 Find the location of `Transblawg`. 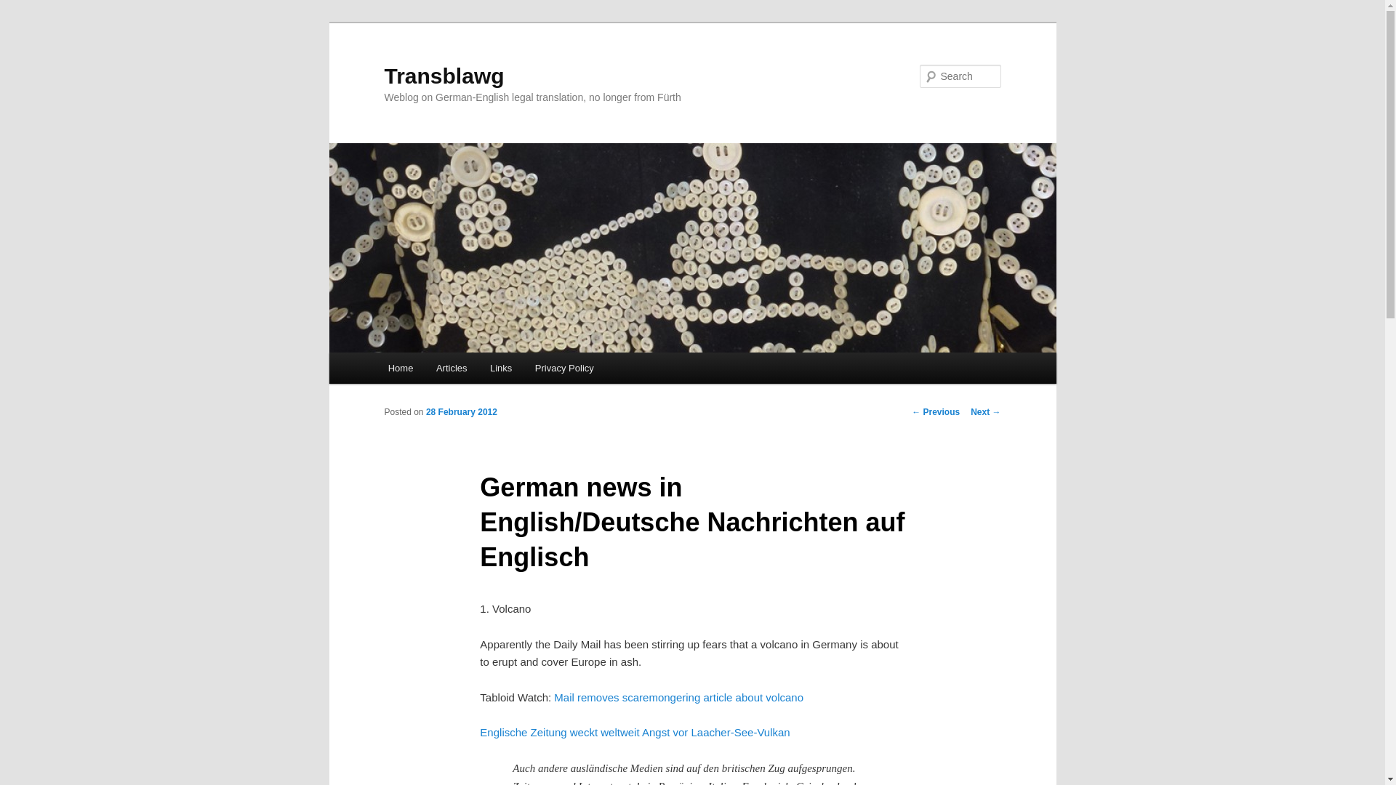

Transblawg is located at coordinates (444, 76).